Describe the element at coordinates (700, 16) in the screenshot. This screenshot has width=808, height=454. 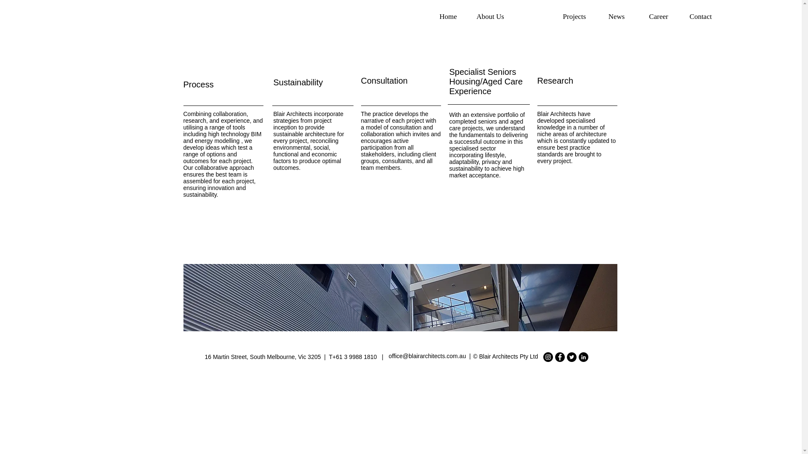
I see `Contact` at that location.